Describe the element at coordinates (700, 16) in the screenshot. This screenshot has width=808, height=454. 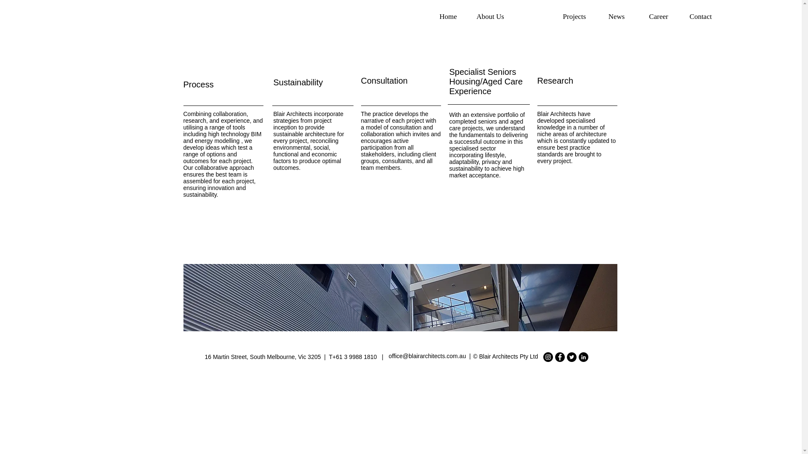
I see `Contact` at that location.